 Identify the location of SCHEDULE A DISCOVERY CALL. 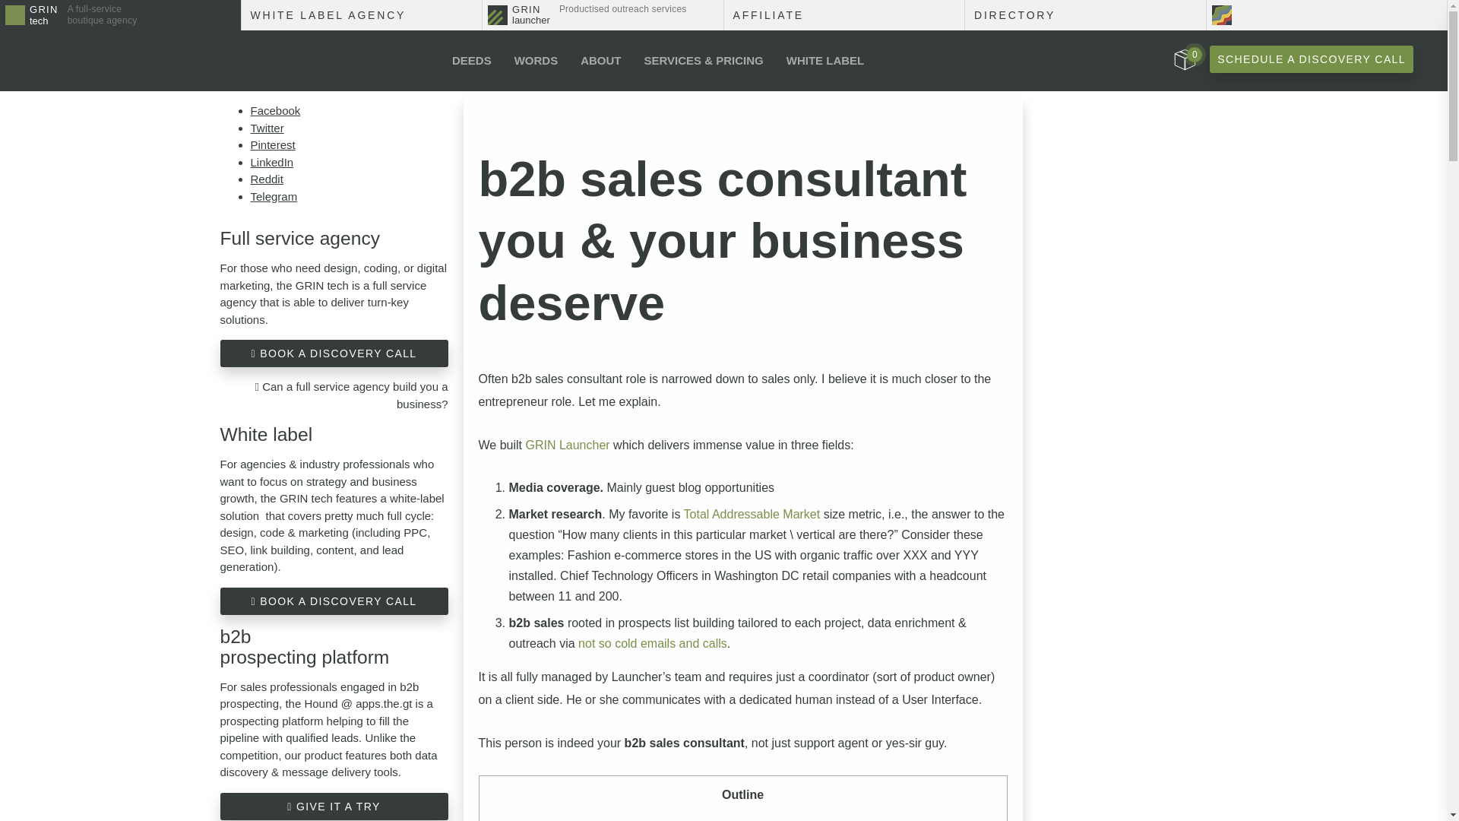
(471, 60).